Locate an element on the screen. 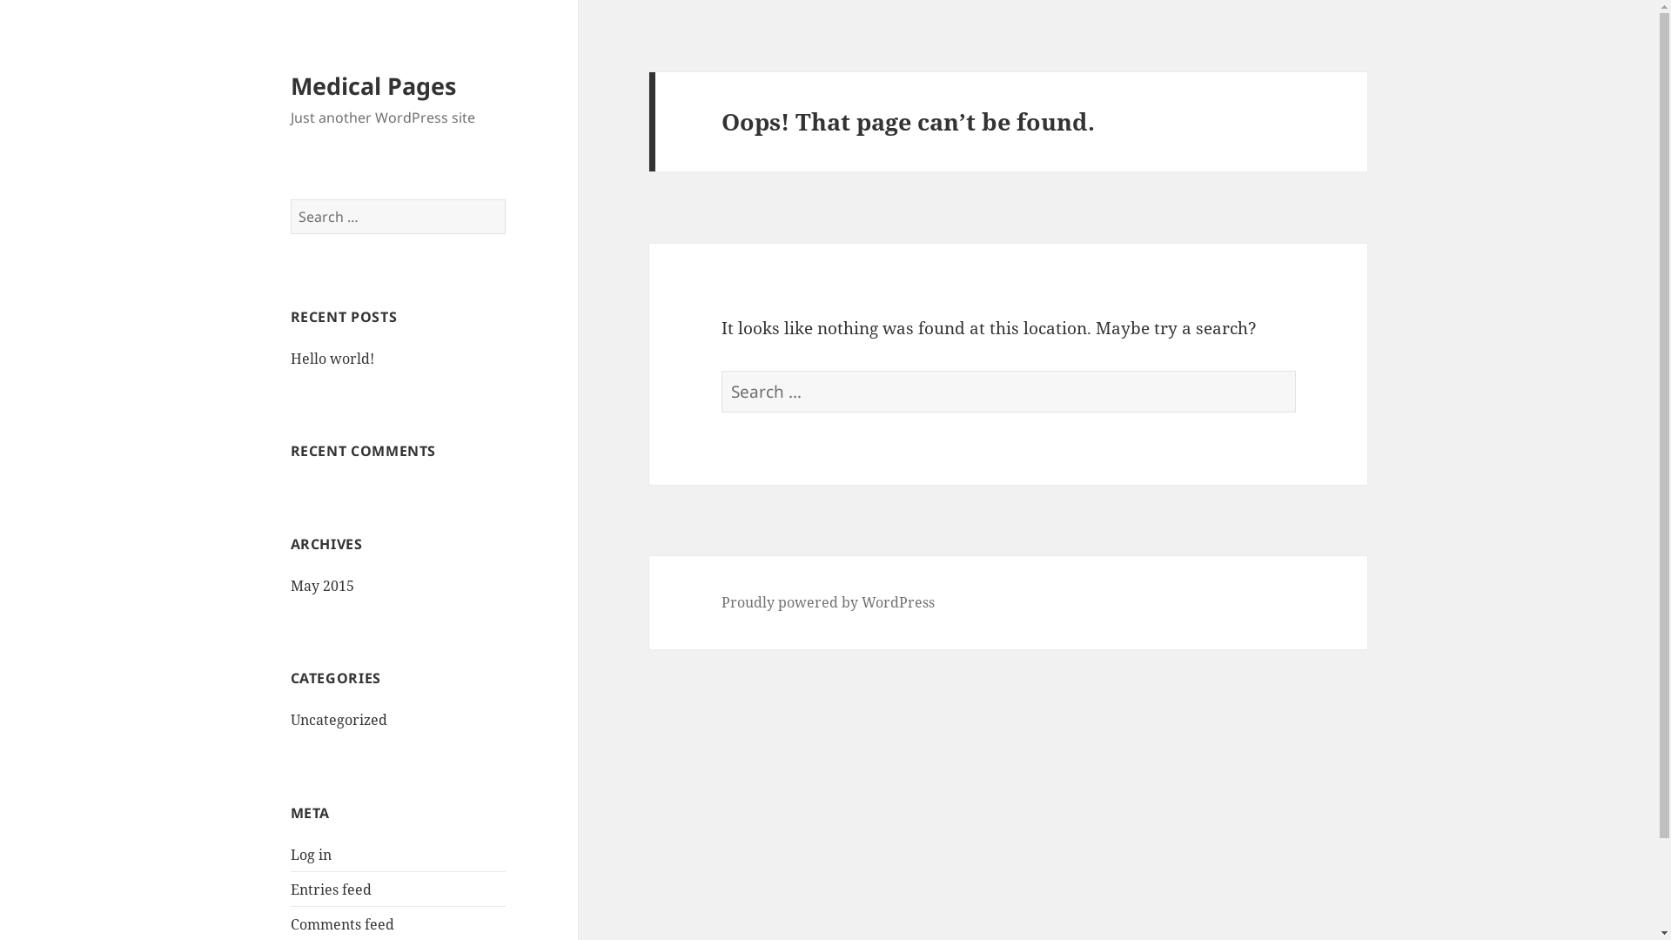 The image size is (1671, 940). Uncategorized is located at coordinates (339, 720).